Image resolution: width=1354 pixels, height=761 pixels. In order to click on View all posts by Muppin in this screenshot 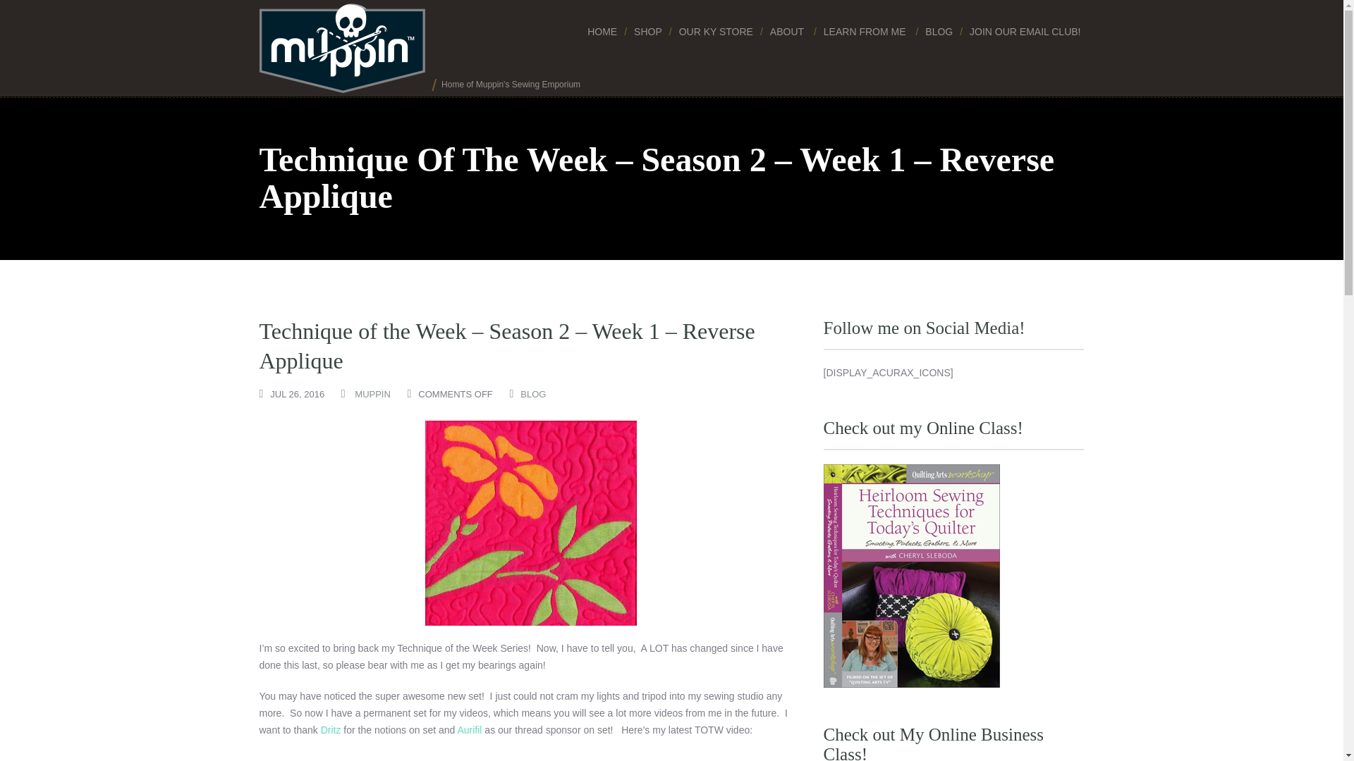, I will do `click(372, 394)`.